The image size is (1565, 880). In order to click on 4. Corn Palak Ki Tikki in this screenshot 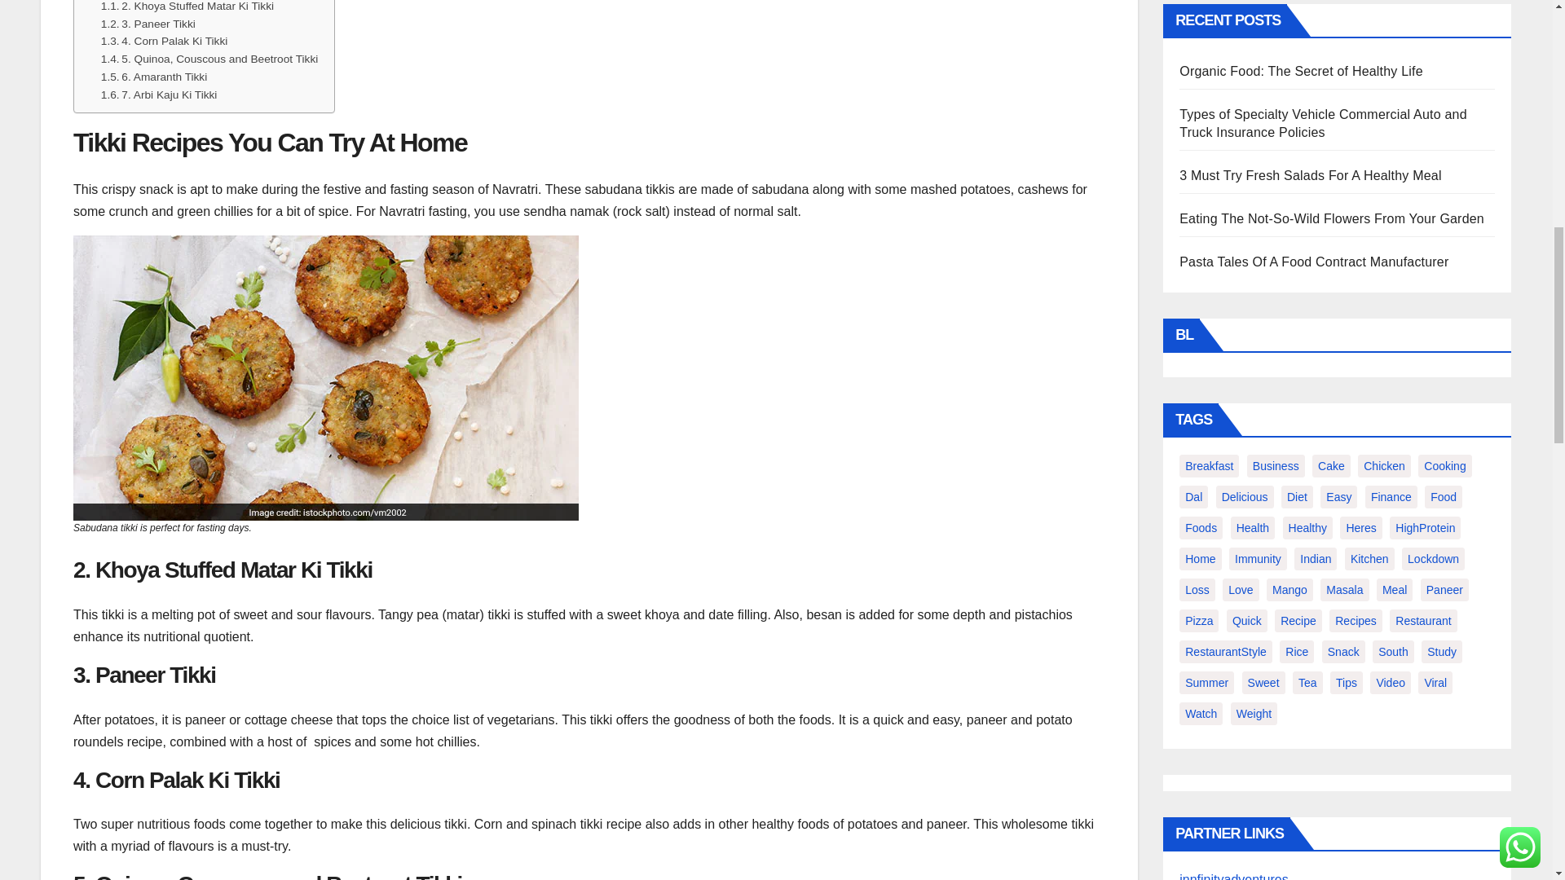, I will do `click(165, 41)`.